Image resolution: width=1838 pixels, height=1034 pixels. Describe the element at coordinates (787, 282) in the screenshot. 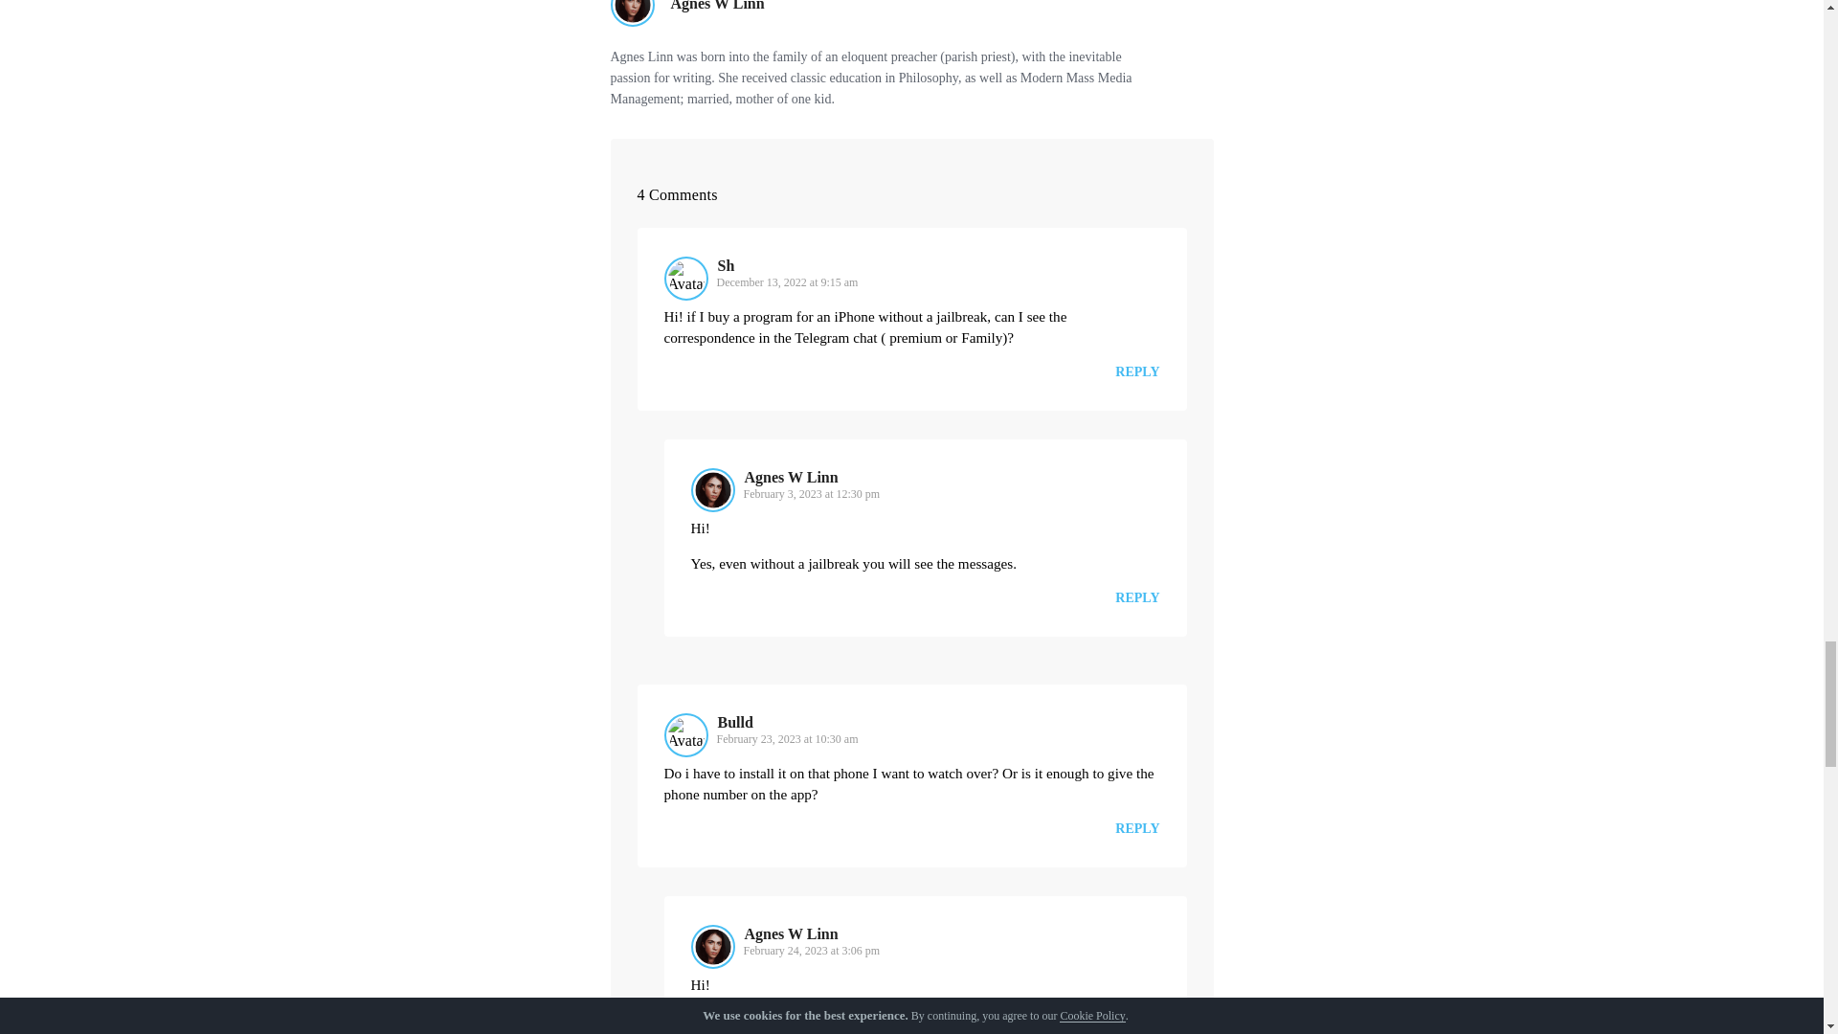

I see `December 13, 2022 at 9:15 am` at that location.